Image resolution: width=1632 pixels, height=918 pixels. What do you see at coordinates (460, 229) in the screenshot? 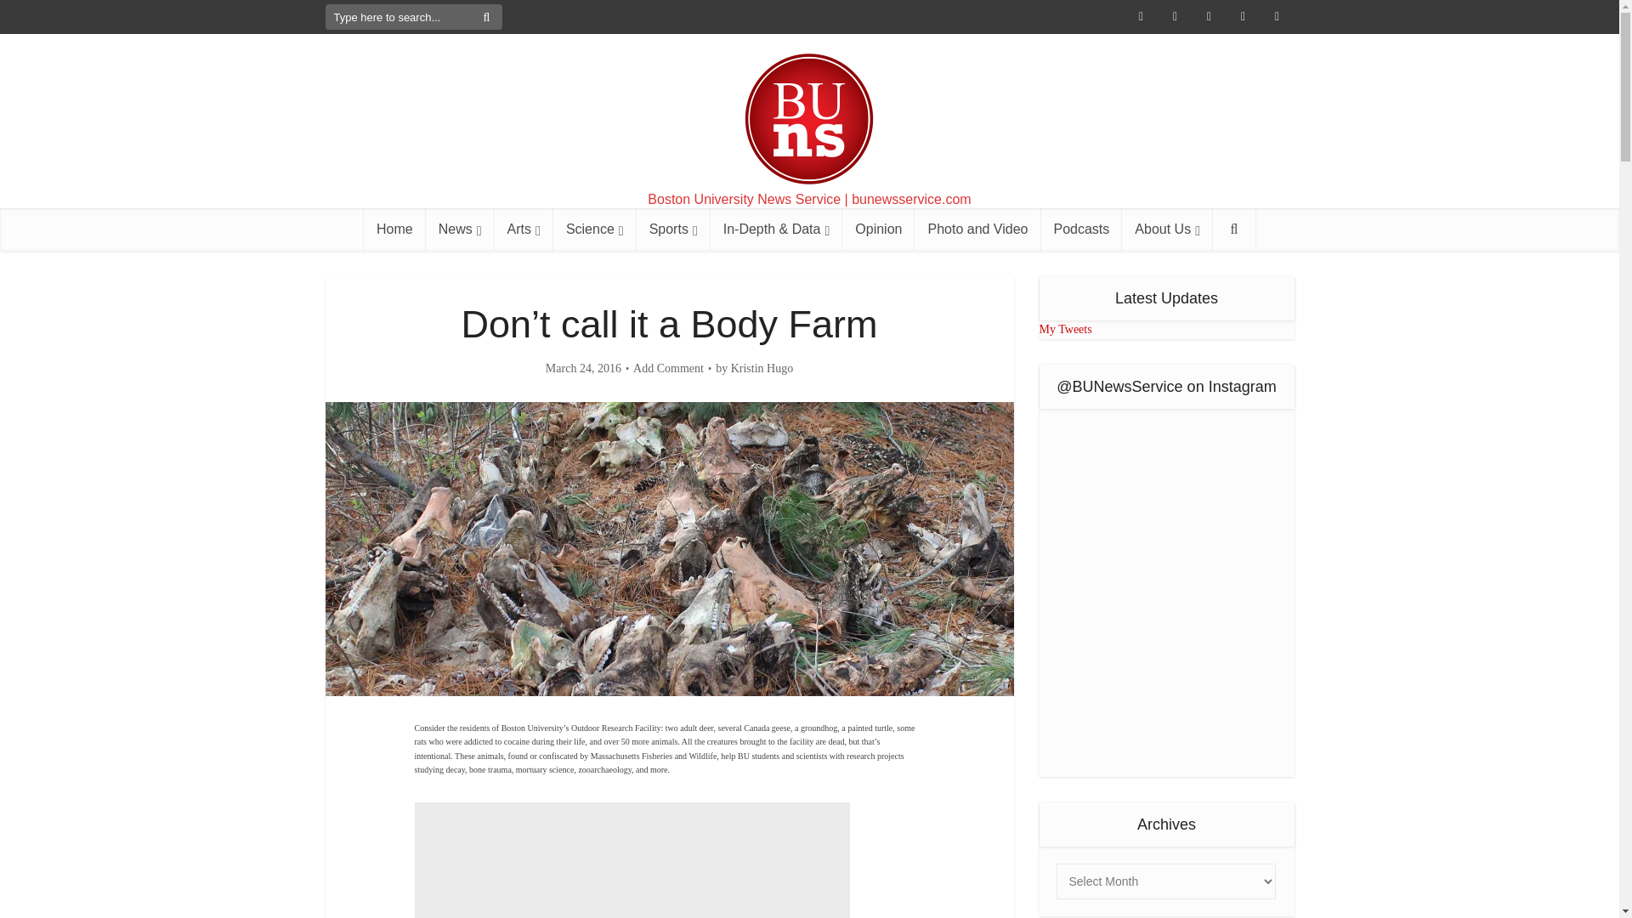
I see `News` at bounding box center [460, 229].